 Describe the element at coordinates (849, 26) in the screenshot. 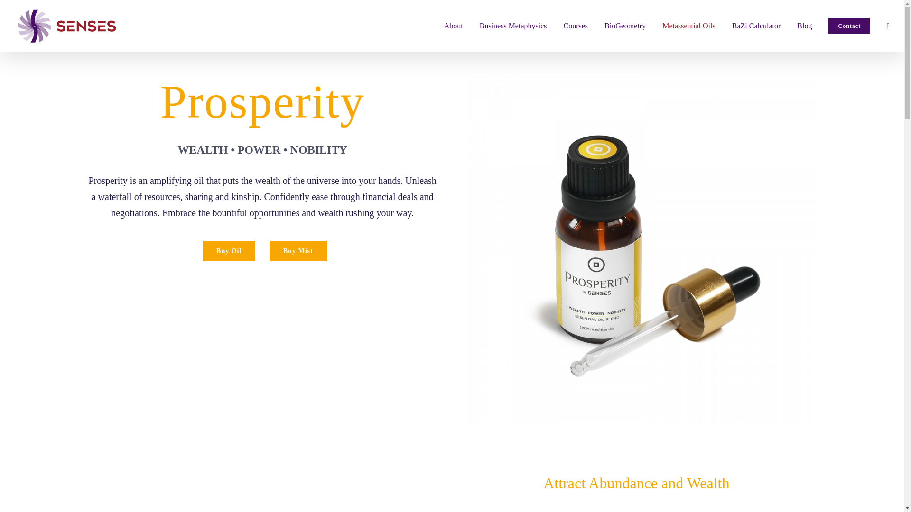

I see `Contact` at that location.